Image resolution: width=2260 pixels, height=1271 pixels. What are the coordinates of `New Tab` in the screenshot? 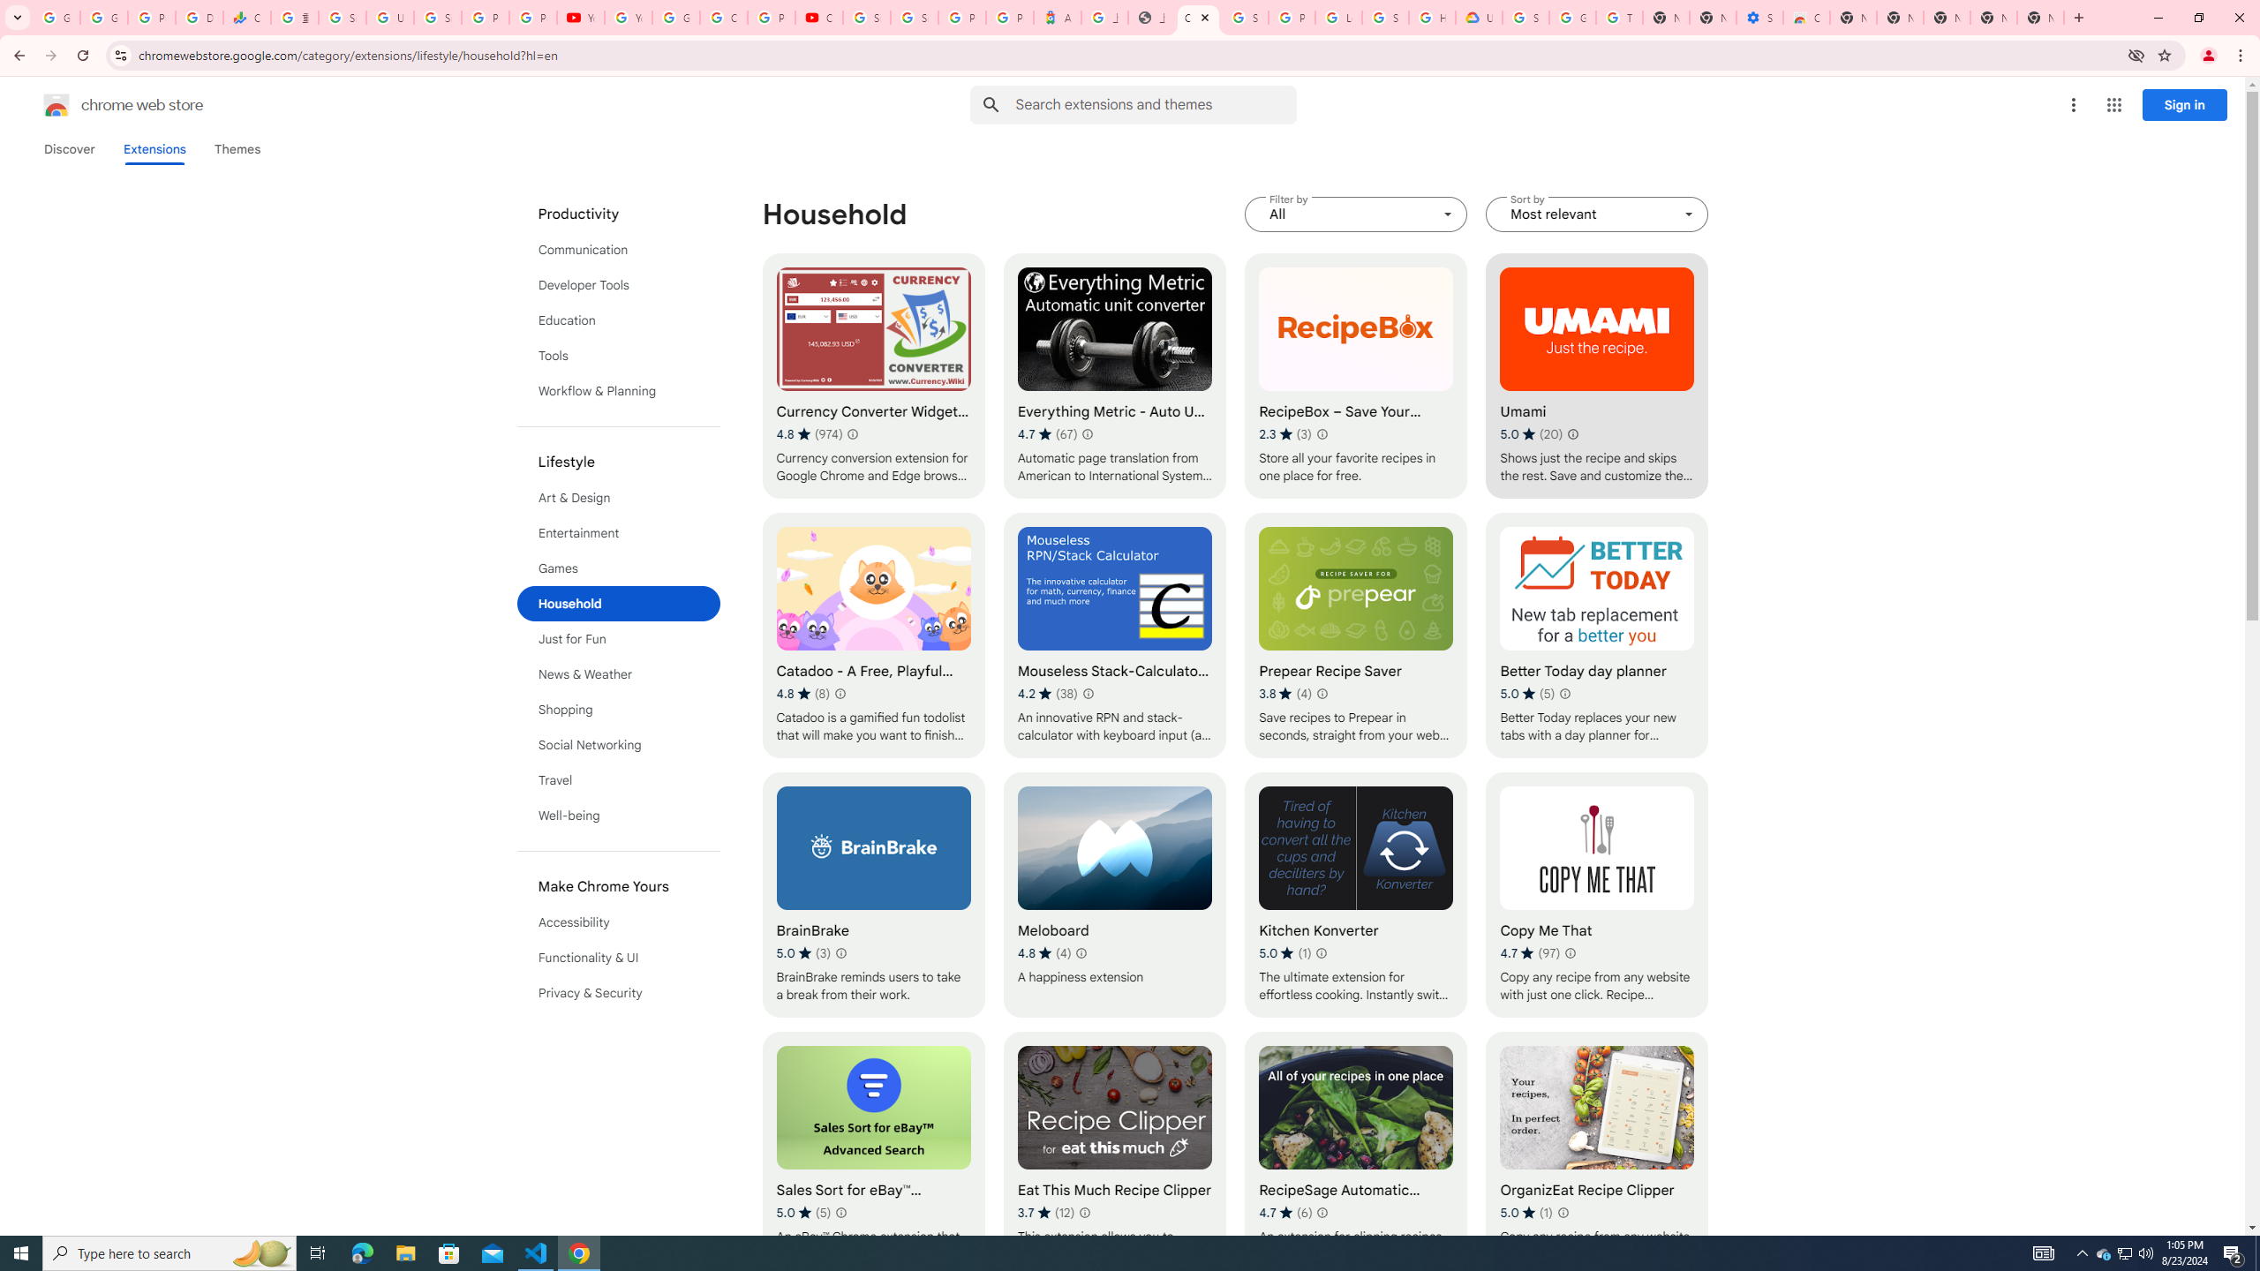 It's located at (1853, 18).